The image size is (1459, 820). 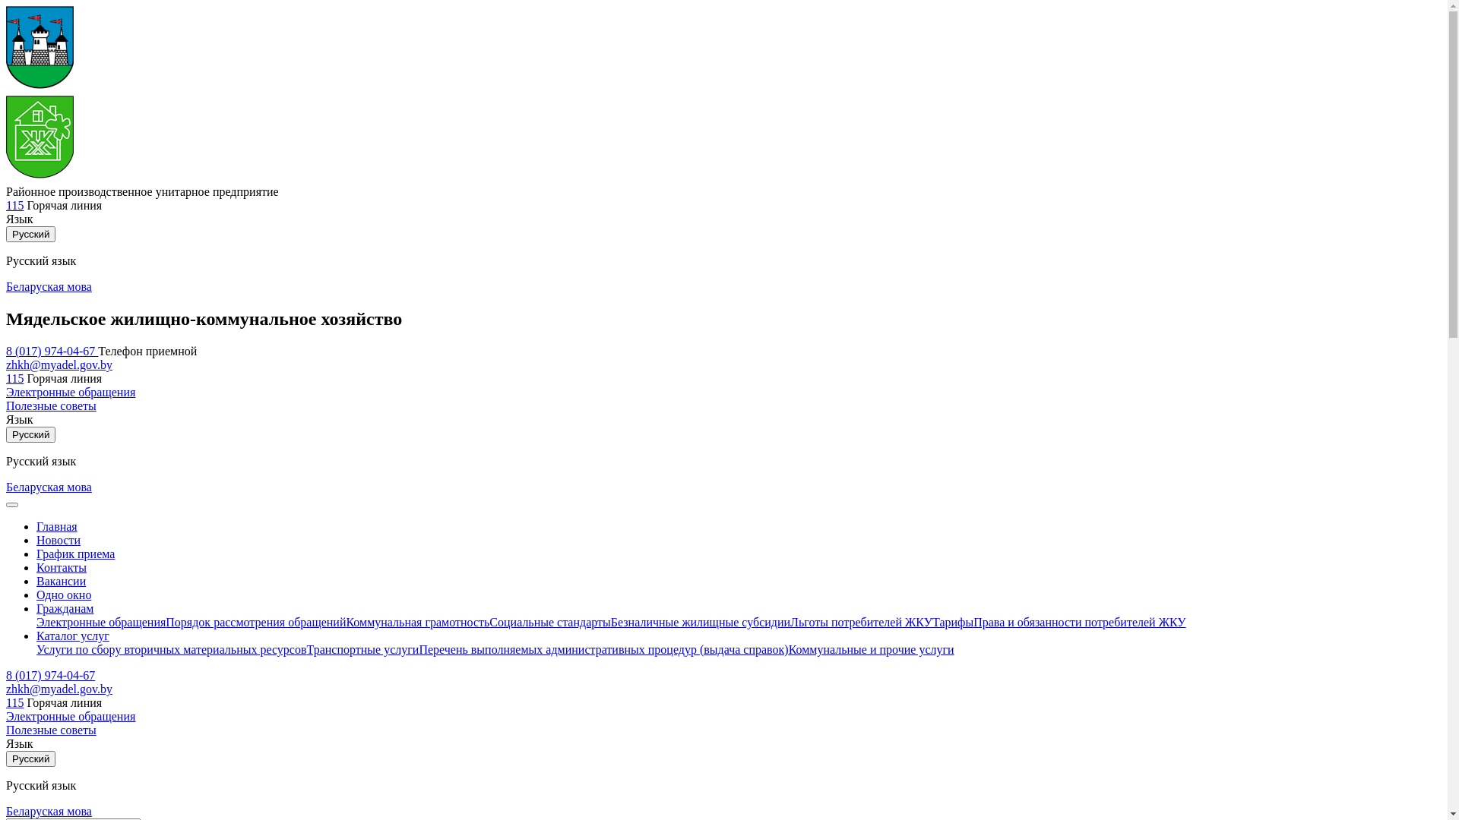 What do you see at coordinates (59, 364) in the screenshot?
I see `zhkh@myadel.gov.by` at bounding box center [59, 364].